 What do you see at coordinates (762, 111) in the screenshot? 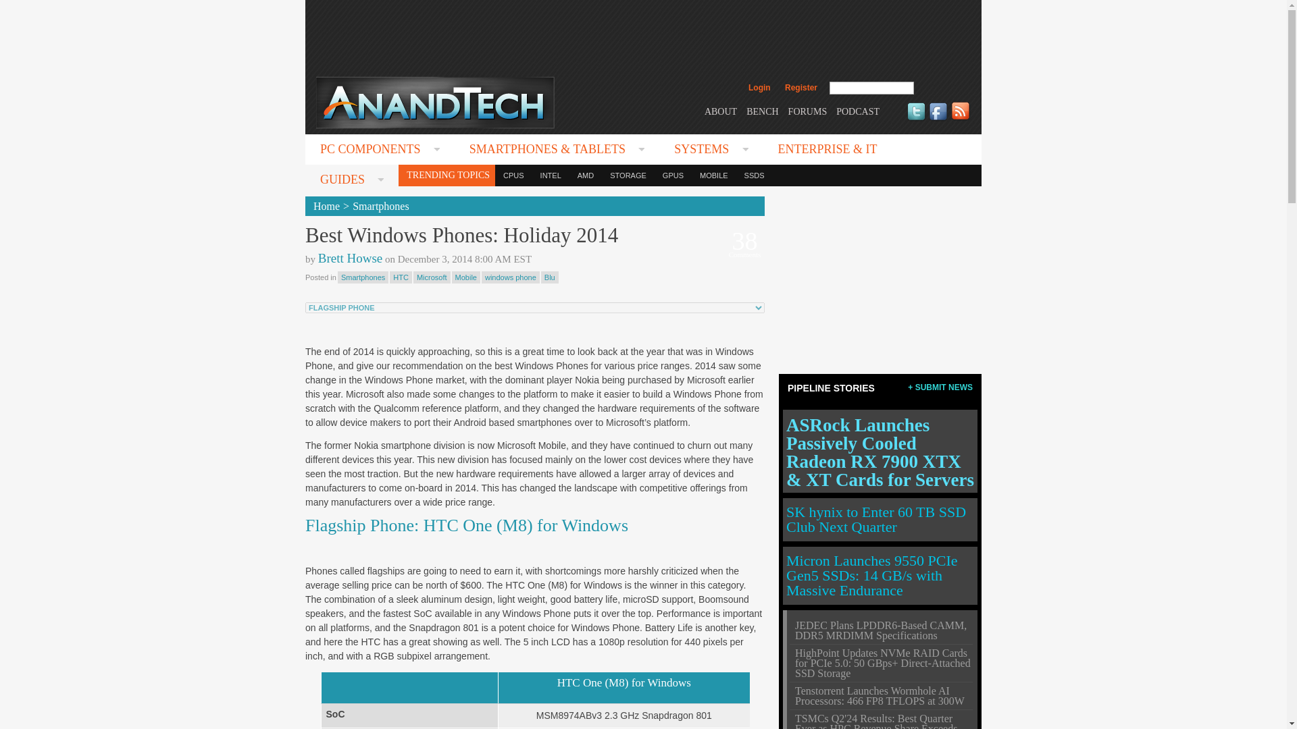
I see `BENCH` at bounding box center [762, 111].